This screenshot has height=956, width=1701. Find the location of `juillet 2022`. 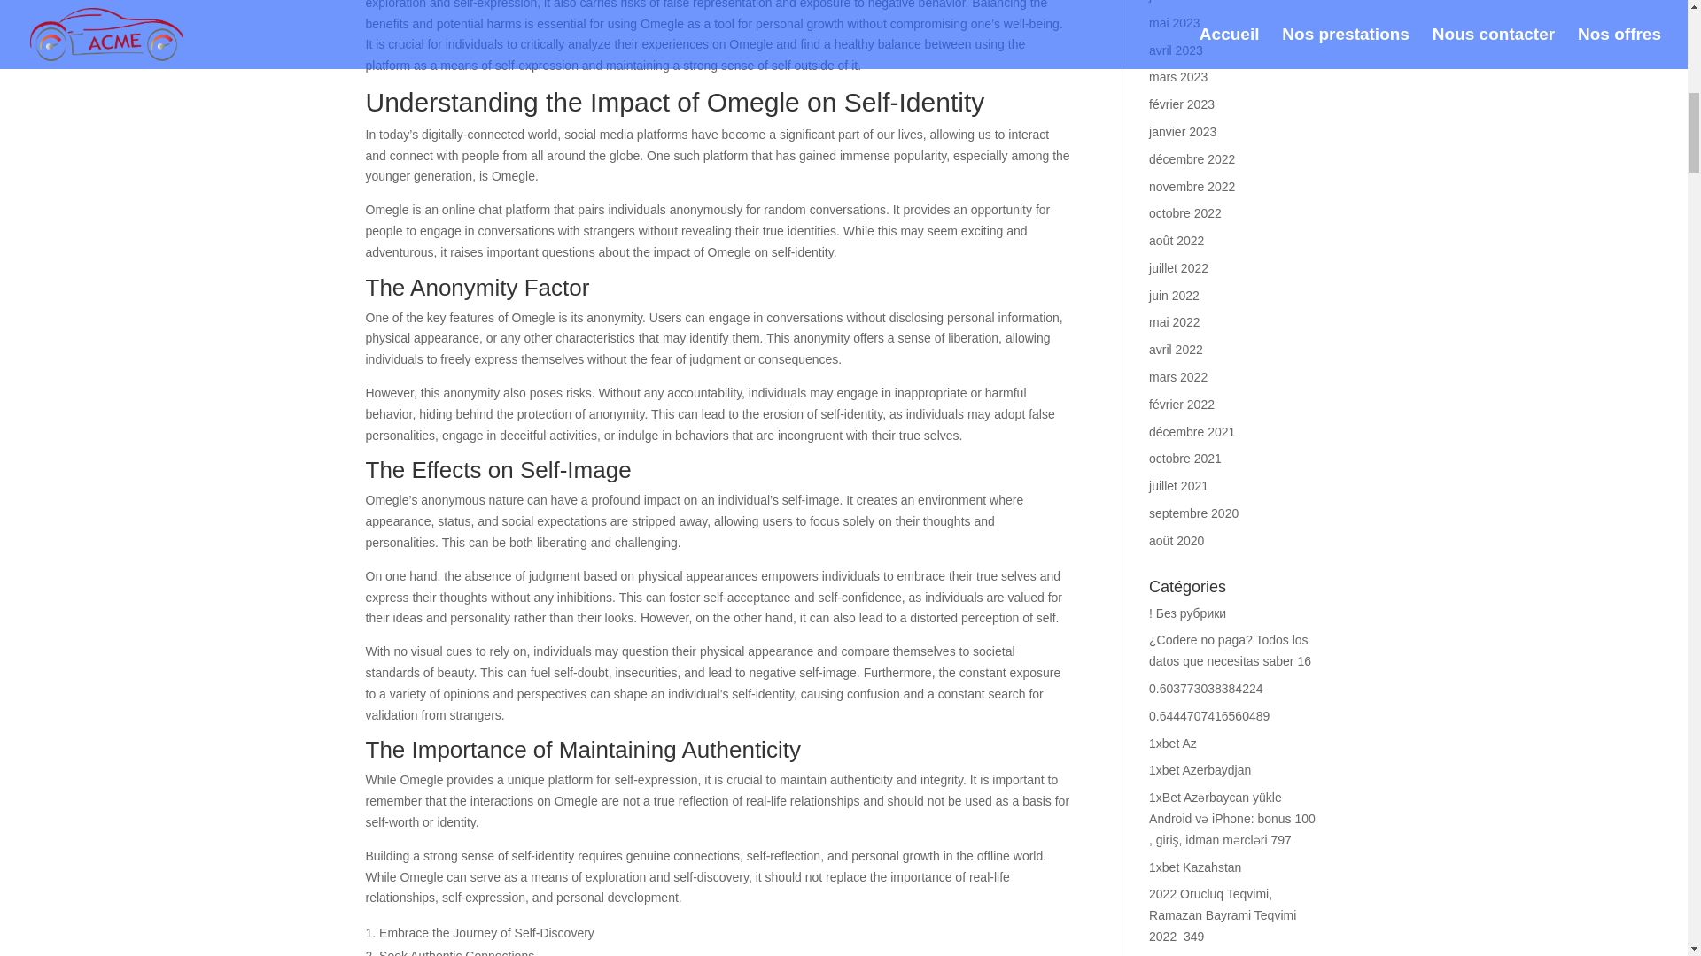

juillet 2022 is located at coordinates (1178, 267).